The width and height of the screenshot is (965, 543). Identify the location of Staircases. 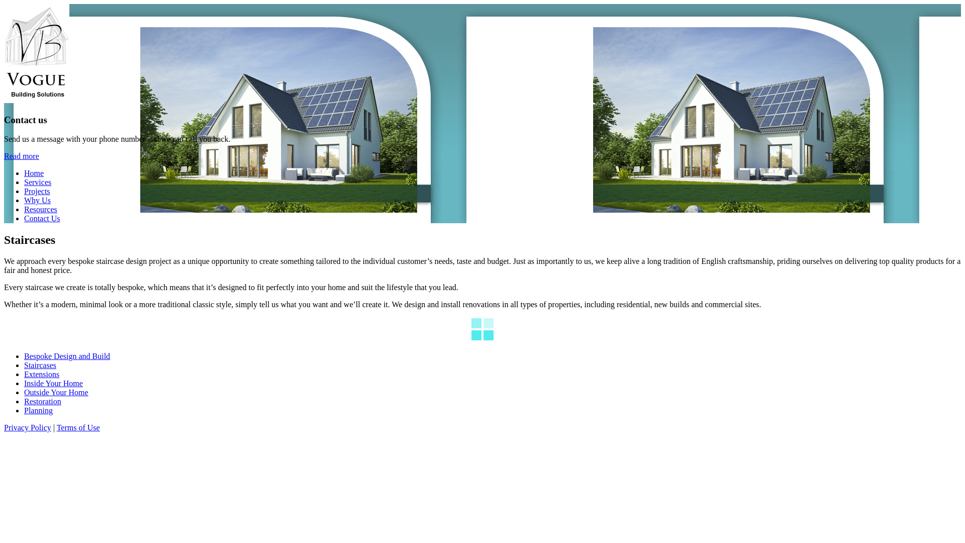
(40, 365).